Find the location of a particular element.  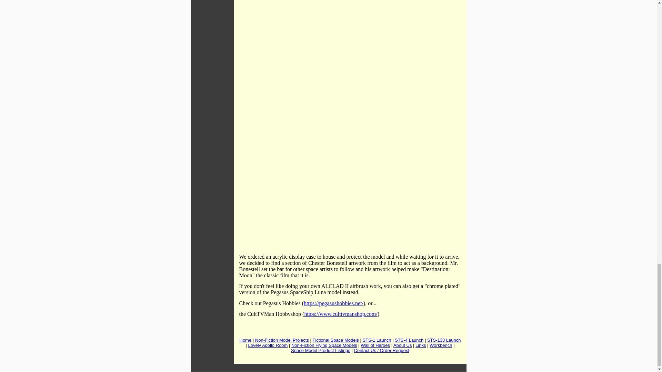

Links is located at coordinates (421, 345).